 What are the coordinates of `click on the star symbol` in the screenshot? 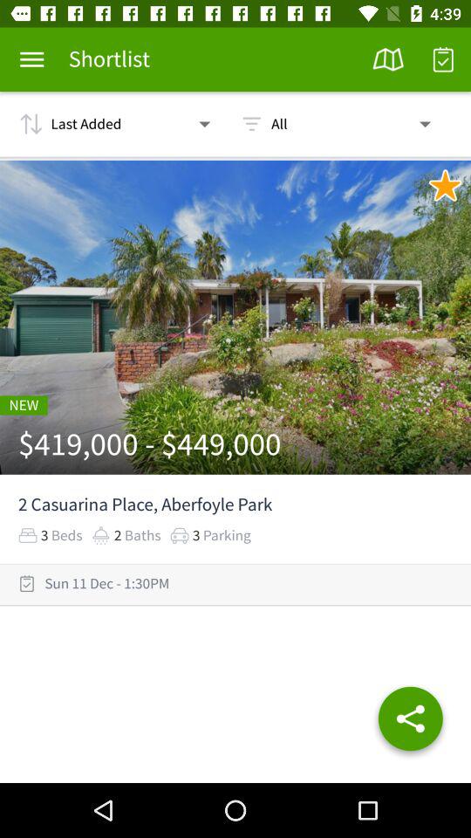 It's located at (446, 185).